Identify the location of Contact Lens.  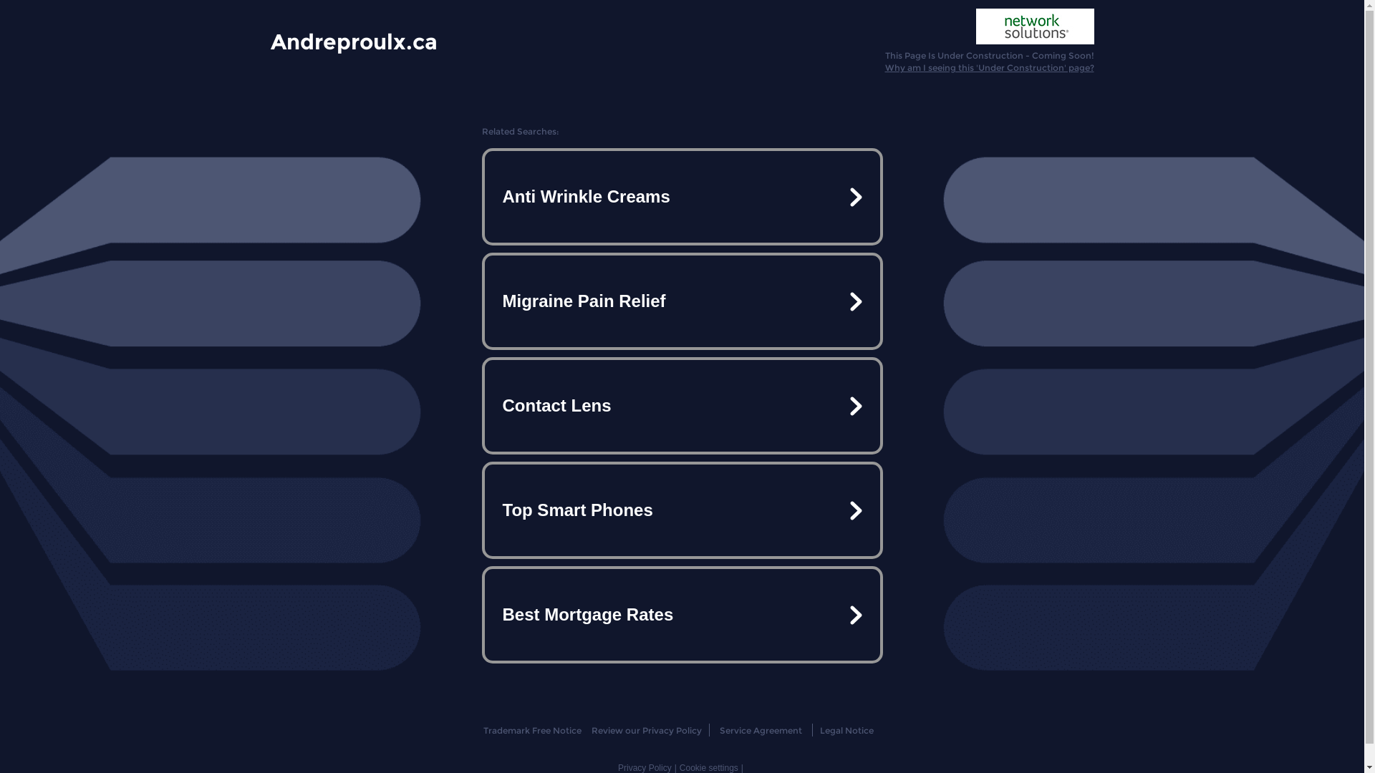
(682, 406).